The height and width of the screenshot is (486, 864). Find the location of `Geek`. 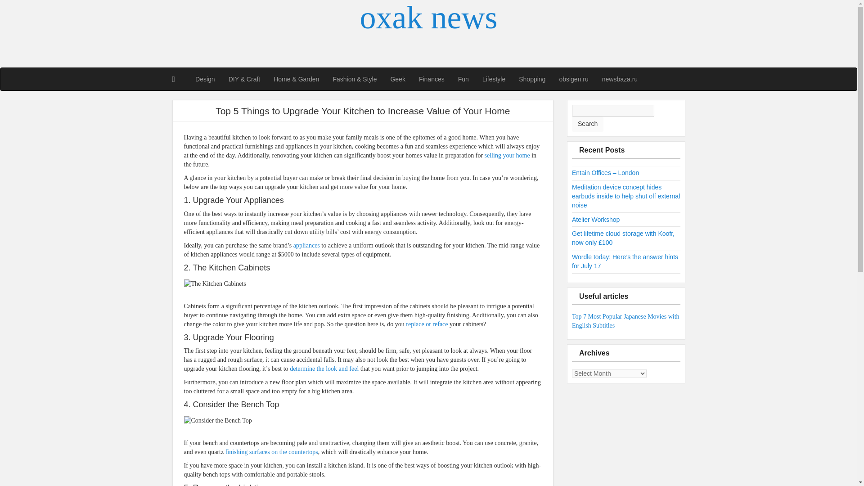

Geek is located at coordinates (398, 79).